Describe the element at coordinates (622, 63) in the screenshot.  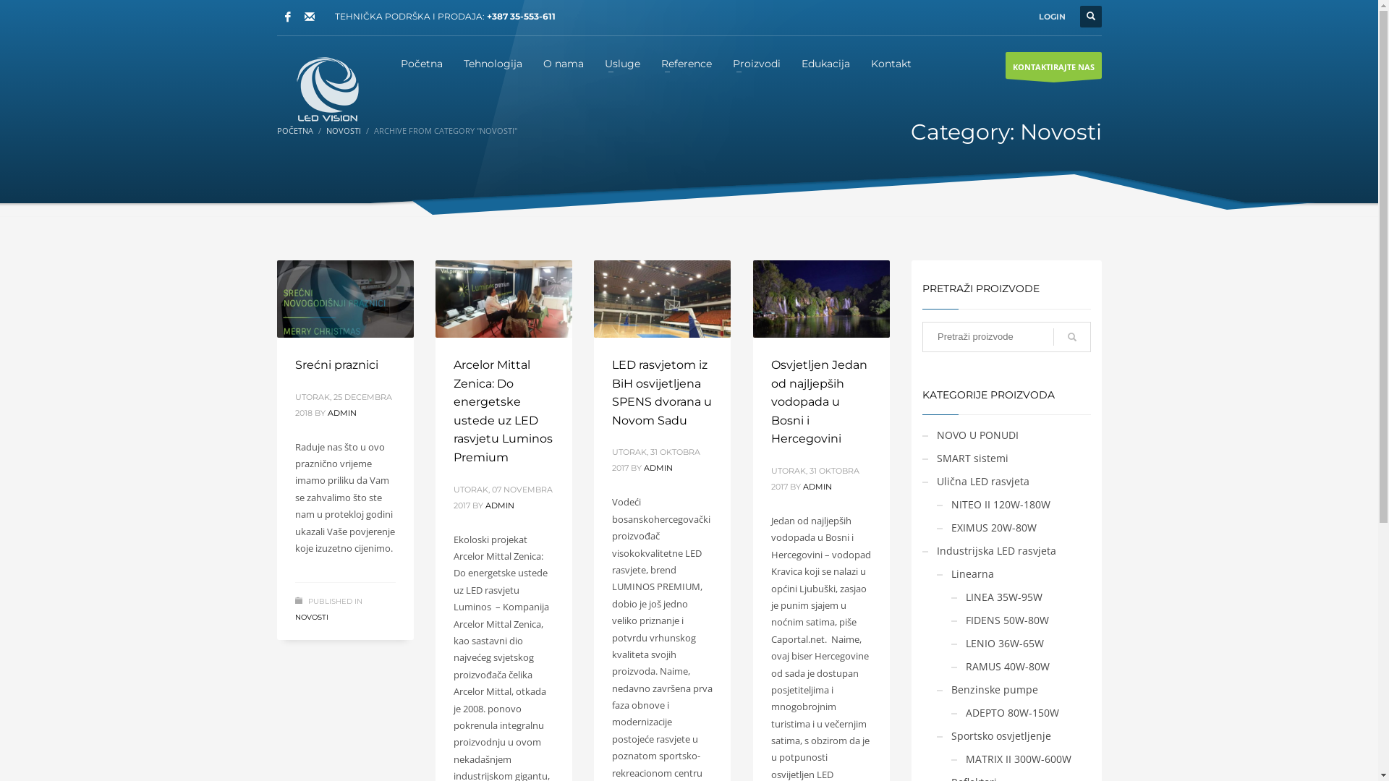
I see `Usluge` at that location.